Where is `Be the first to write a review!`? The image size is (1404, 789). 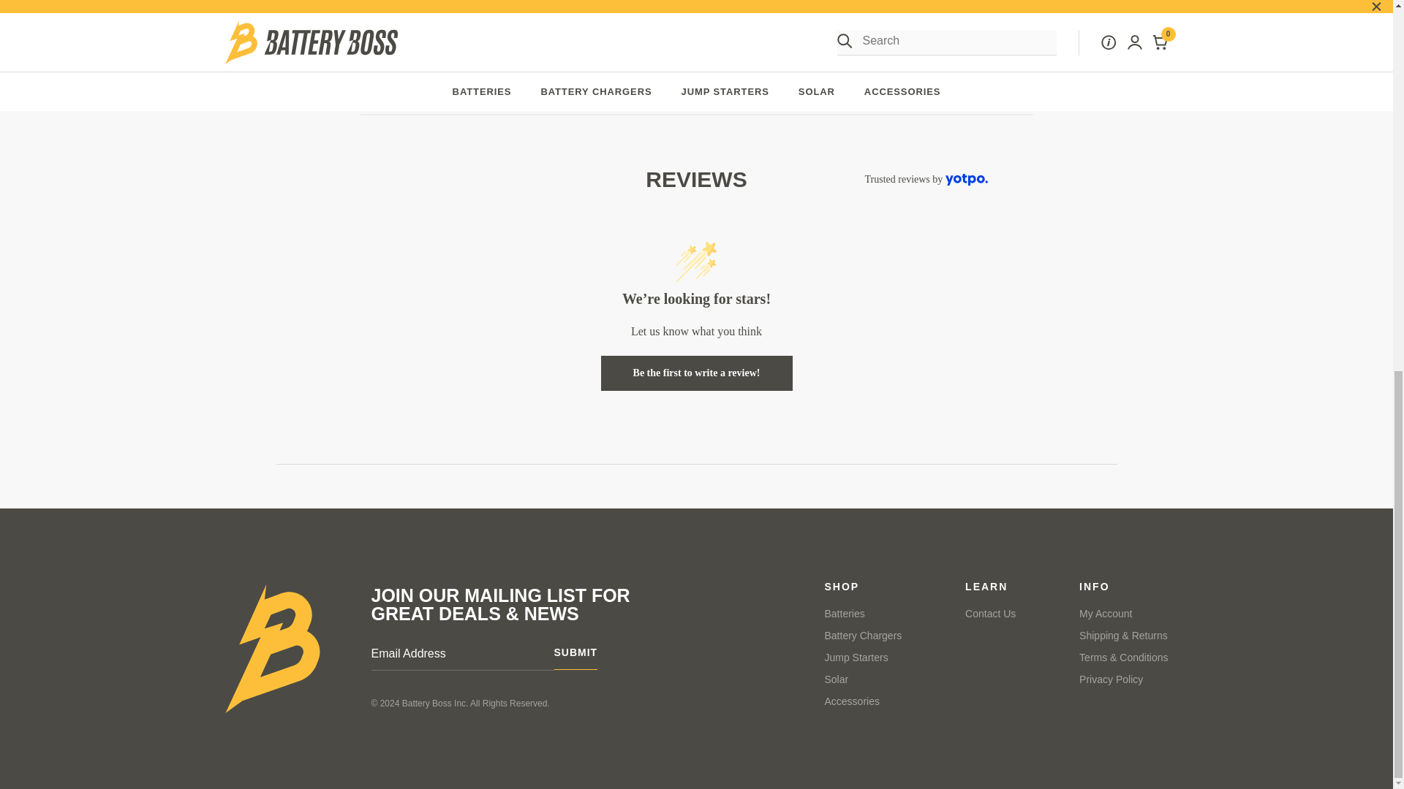
Be the first to write a review! is located at coordinates (696, 373).